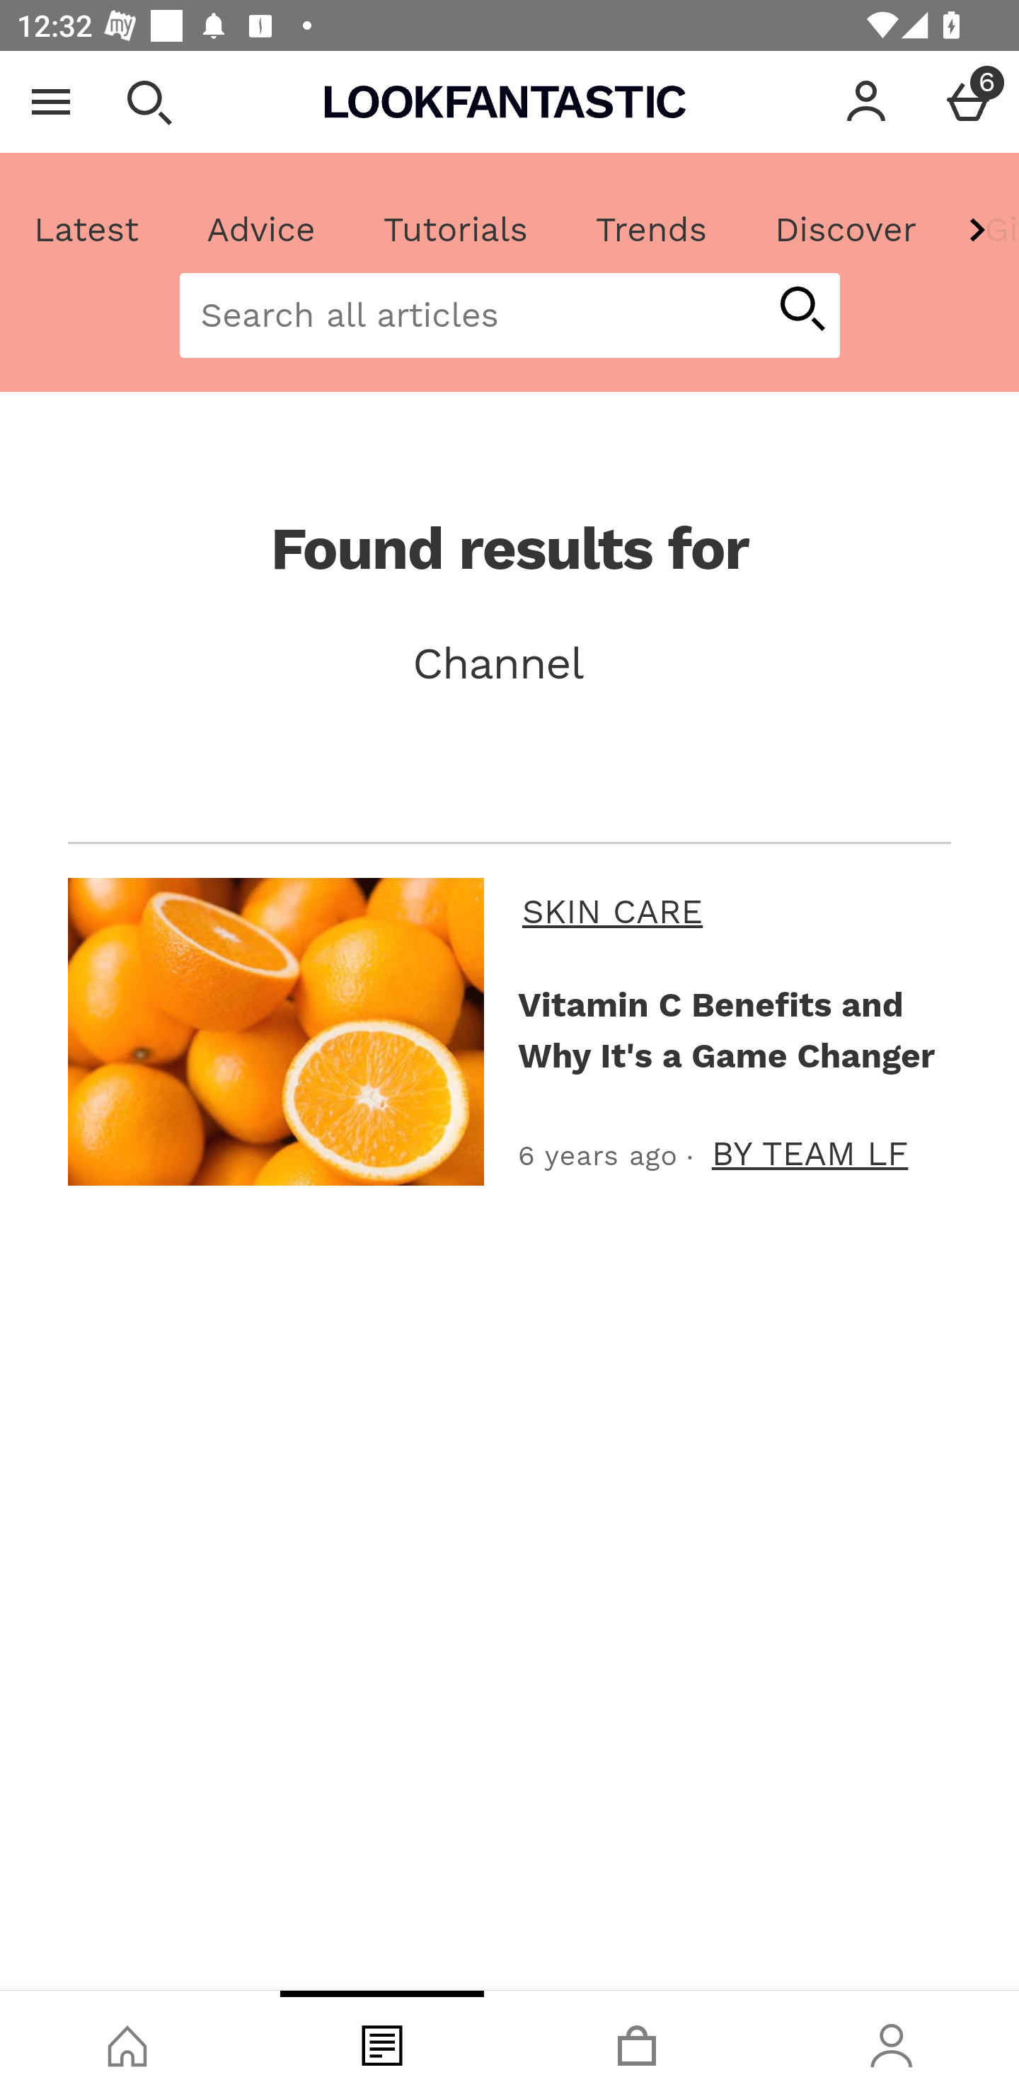  What do you see at coordinates (509, 664) in the screenshot?
I see `Channel` at bounding box center [509, 664].